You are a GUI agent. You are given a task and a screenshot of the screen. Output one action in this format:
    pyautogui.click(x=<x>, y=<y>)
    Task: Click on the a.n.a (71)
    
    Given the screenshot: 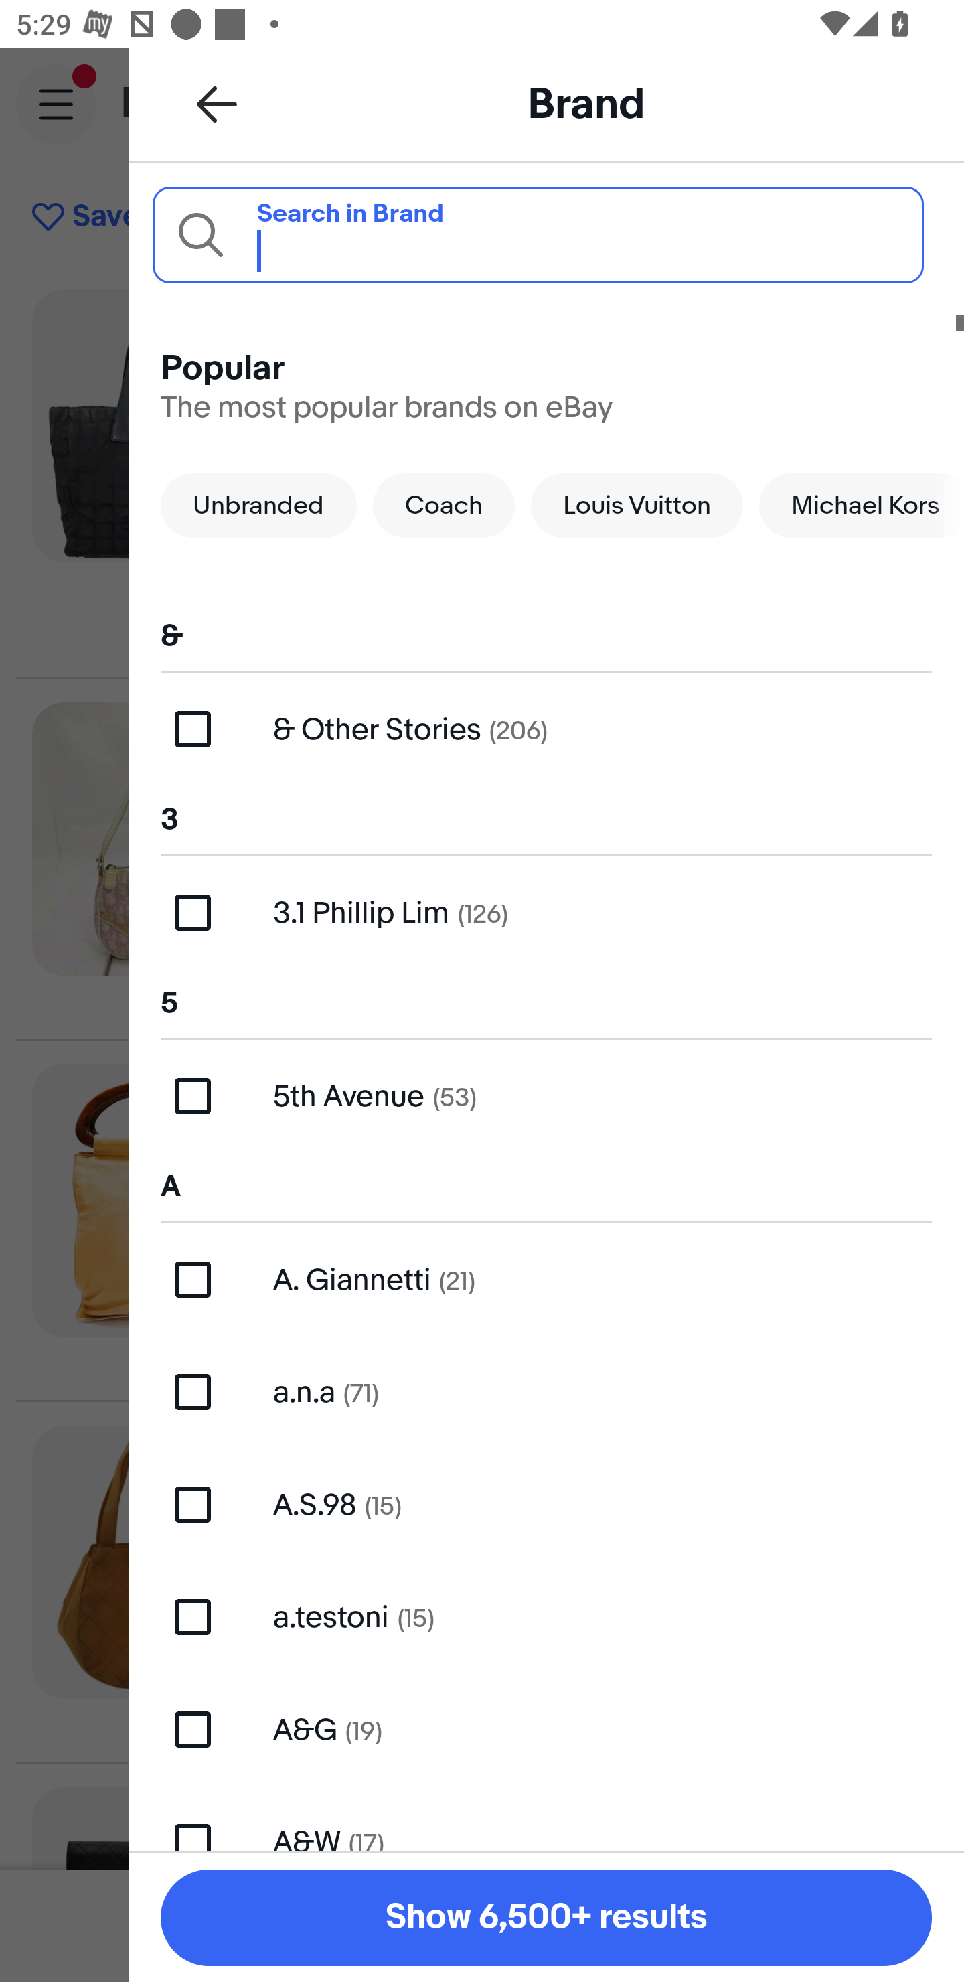 What is the action you would take?
    pyautogui.click(x=546, y=1392)
    